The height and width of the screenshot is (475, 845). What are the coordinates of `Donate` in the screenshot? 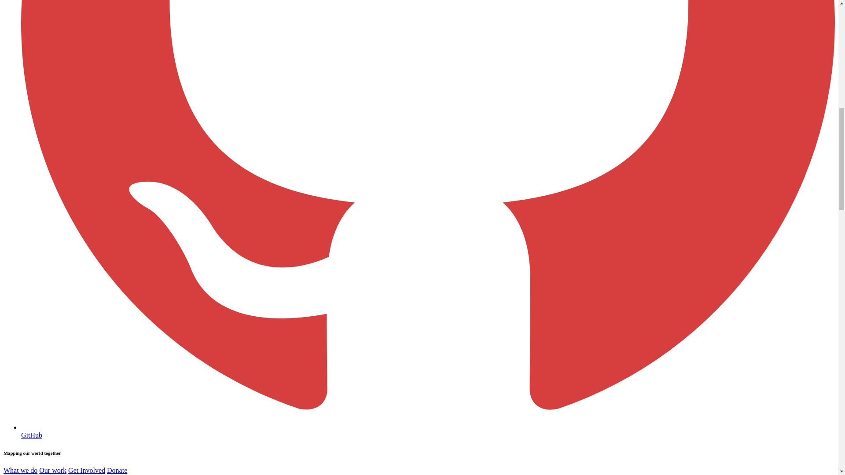 It's located at (117, 470).